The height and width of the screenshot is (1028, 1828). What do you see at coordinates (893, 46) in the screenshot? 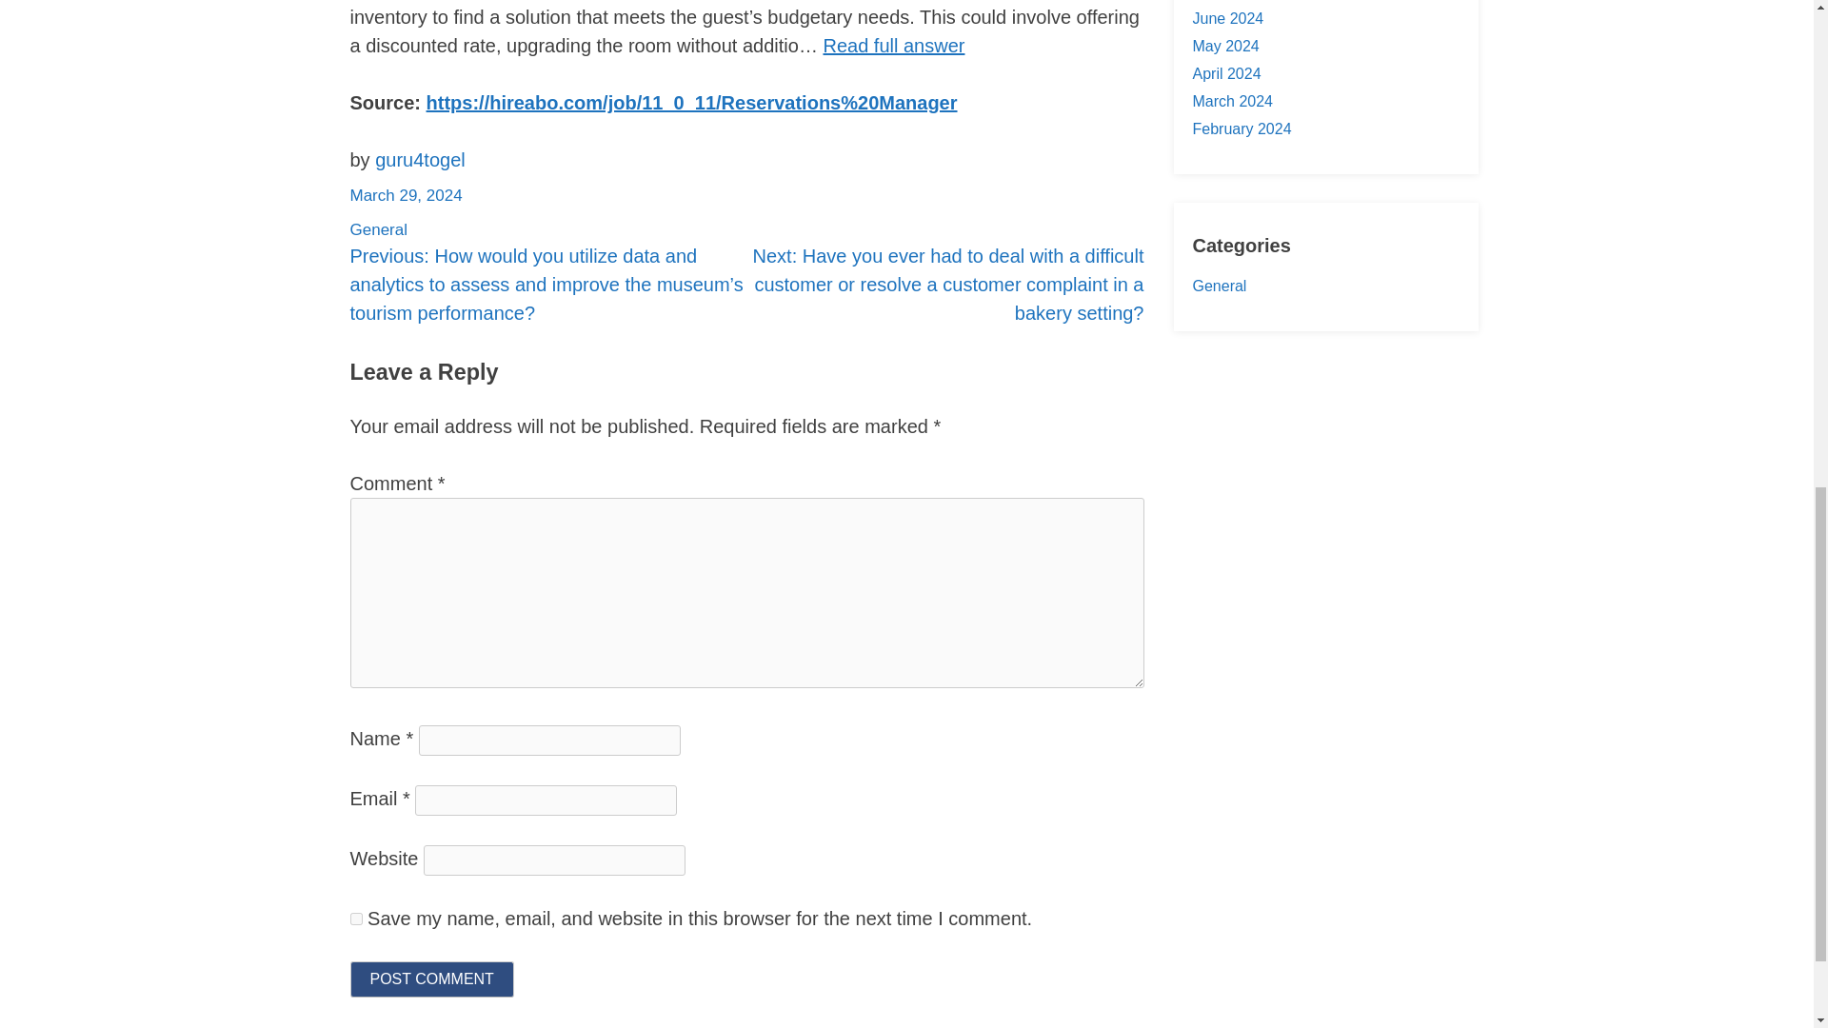
I see `Read full answer` at bounding box center [893, 46].